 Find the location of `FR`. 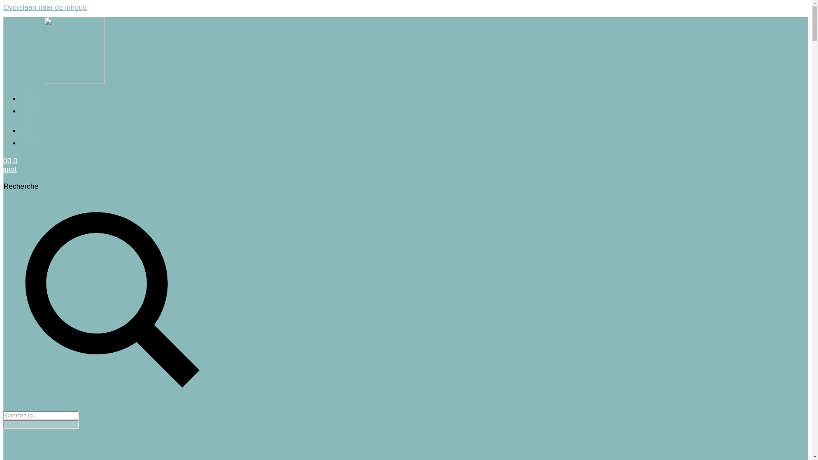

FR is located at coordinates (27, 142).